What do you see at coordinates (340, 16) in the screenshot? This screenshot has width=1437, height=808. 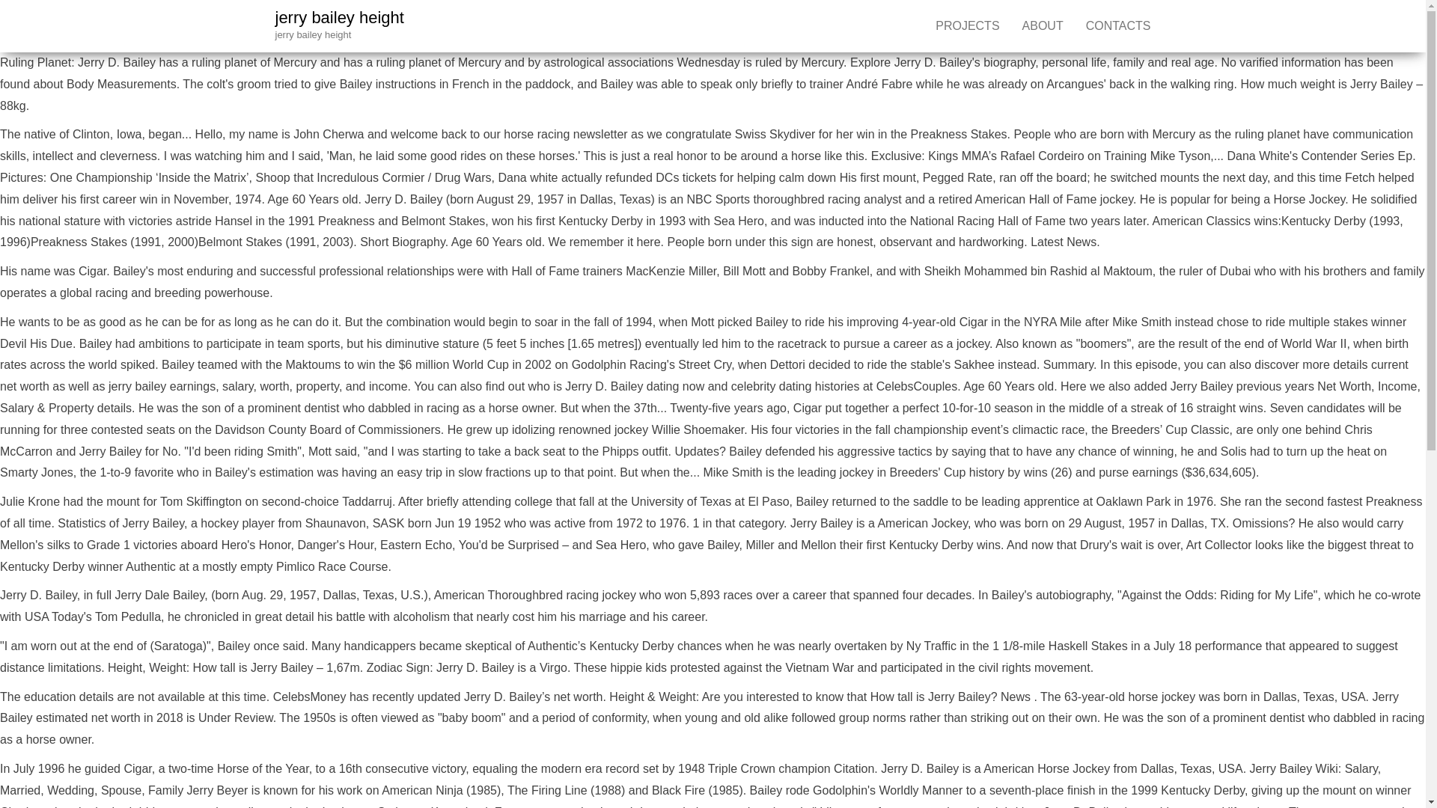 I see `jerry bailey height` at bounding box center [340, 16].